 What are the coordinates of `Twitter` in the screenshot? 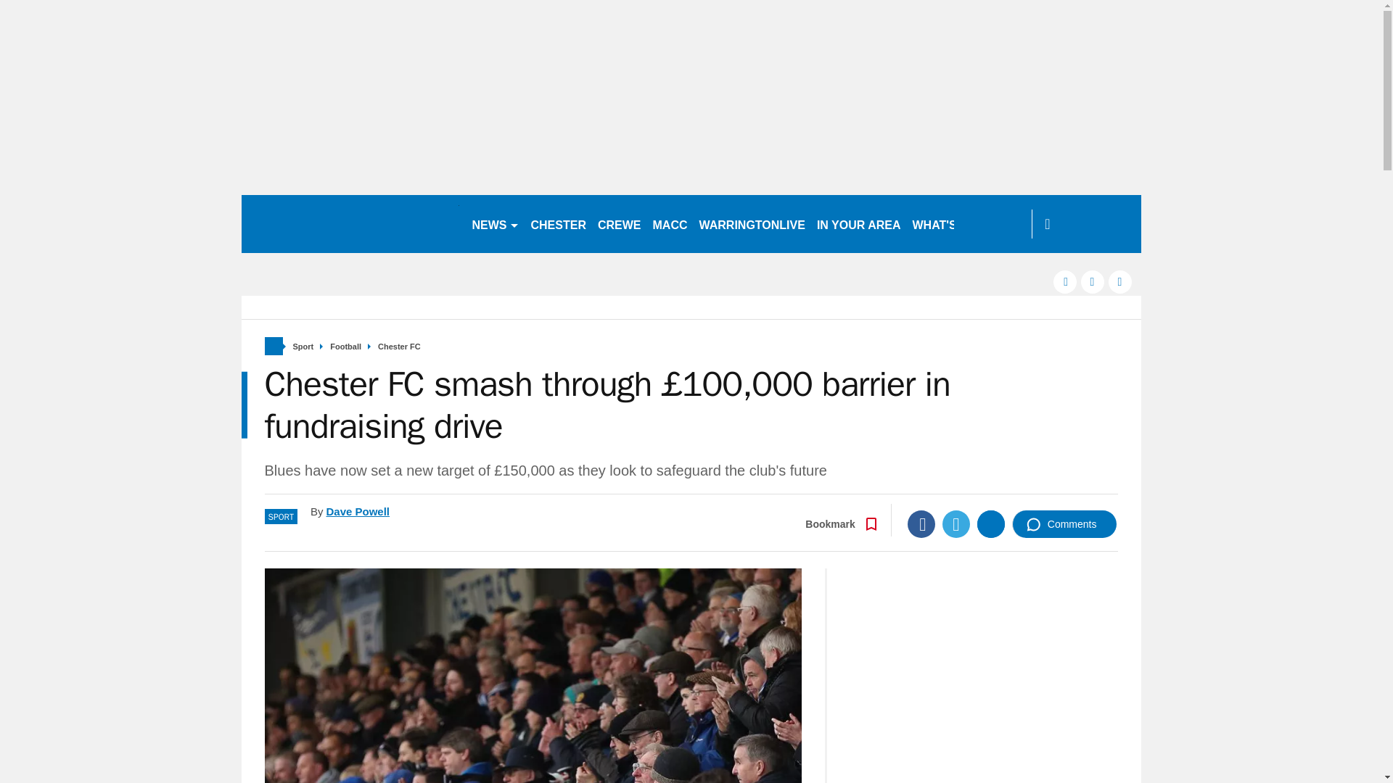 It's located at (956, 523).